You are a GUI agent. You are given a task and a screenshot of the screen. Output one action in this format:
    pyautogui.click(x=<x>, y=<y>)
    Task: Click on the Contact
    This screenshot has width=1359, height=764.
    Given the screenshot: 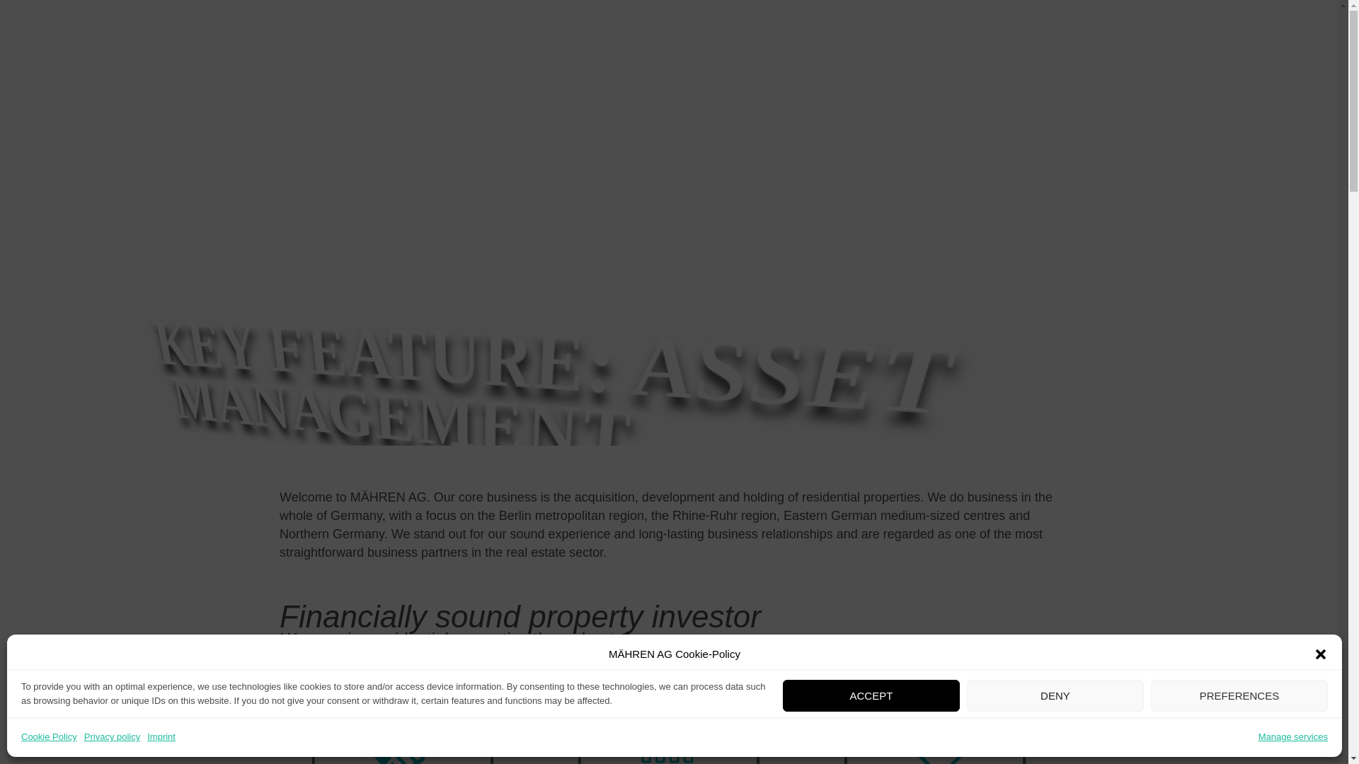 What is the action you would take?
    pyautogui.click(x=1243, y=28)
    